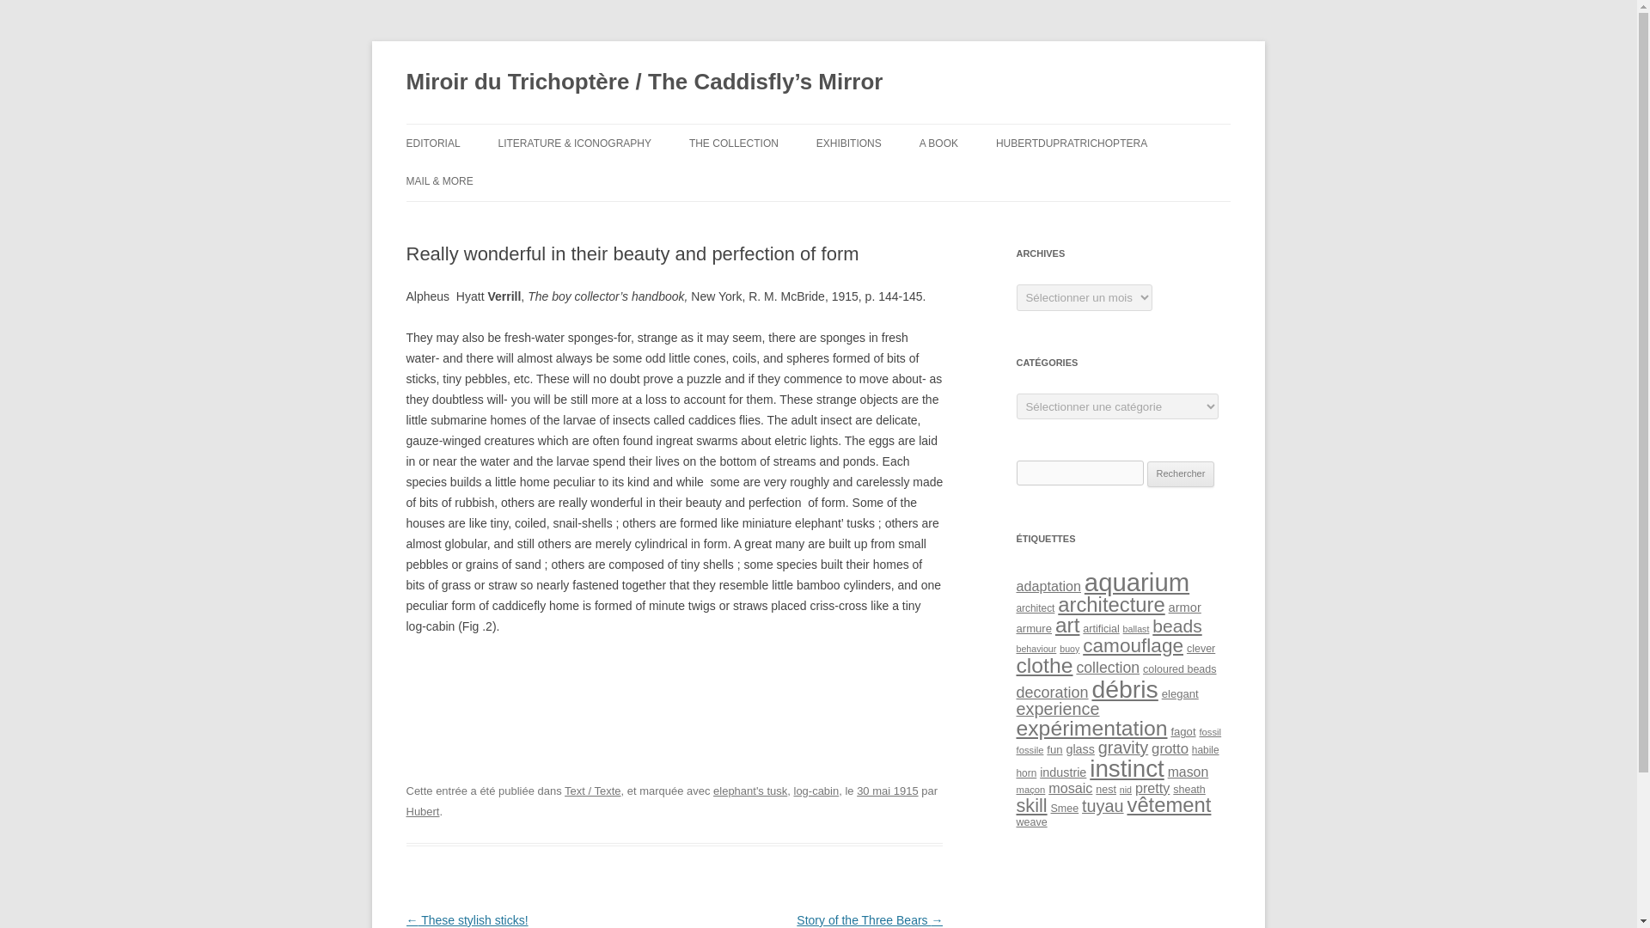  Describe the element at coordinates (887, 791) in the screenshot. I see `12 h 13 min` at that location.